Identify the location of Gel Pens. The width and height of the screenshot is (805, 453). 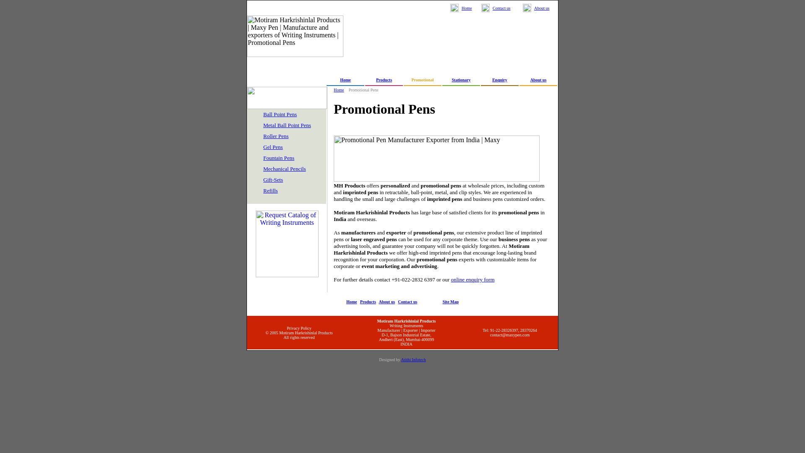
(273, 147).